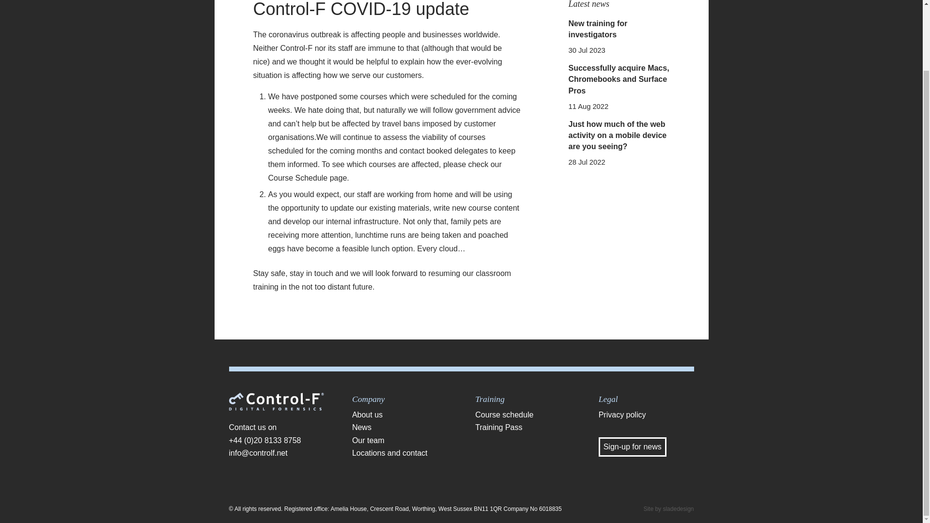  I want to click on Locations and contact, so click(400, 453).